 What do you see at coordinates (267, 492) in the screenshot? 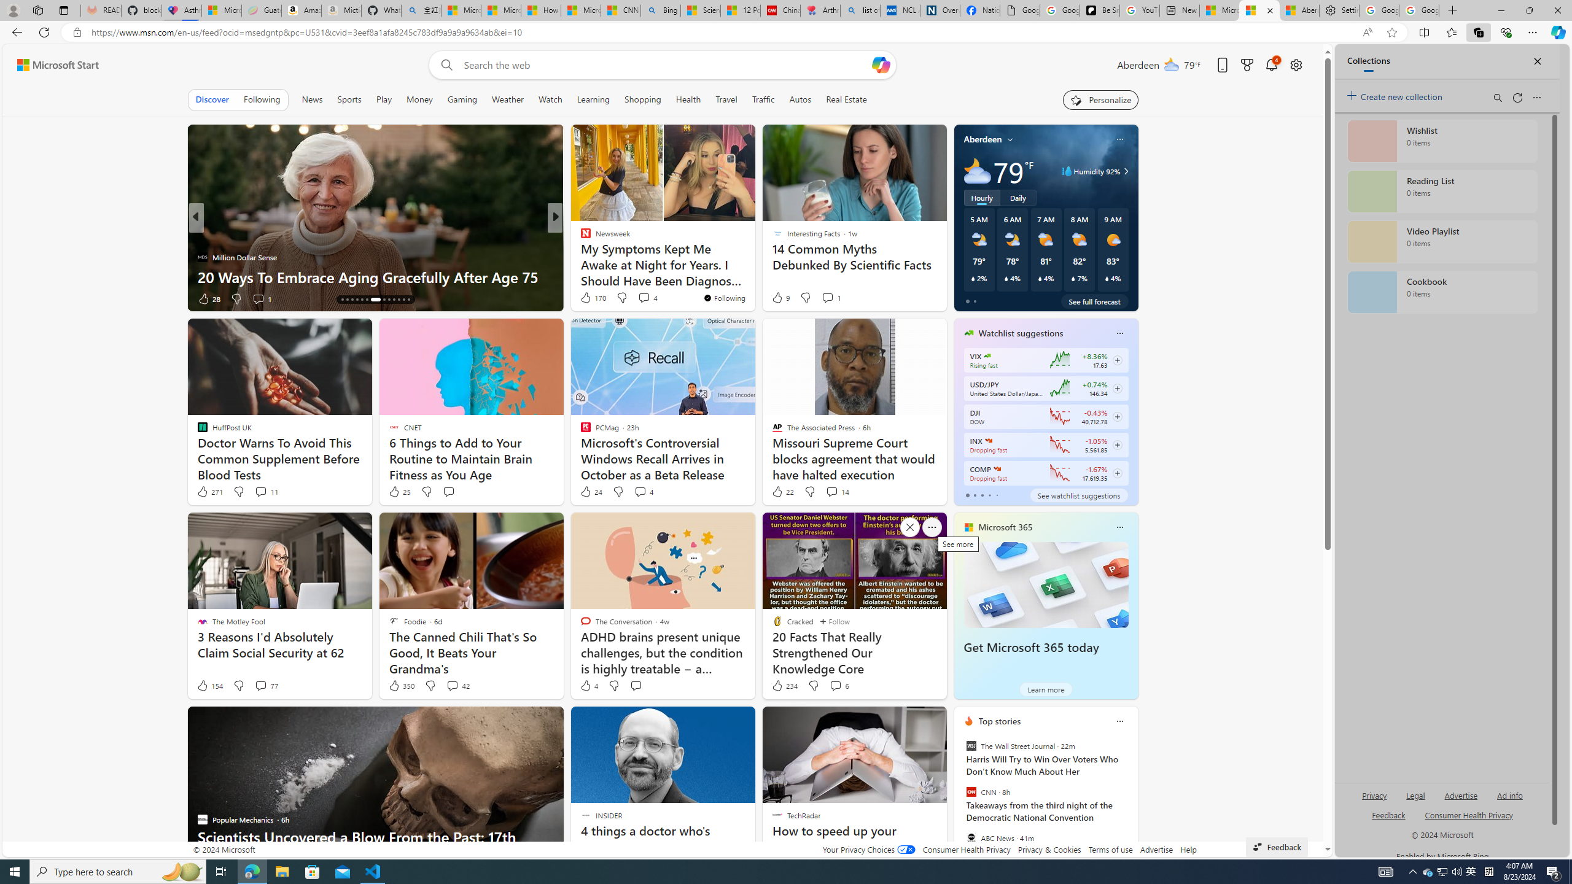
I see `View comments 11 Comment` at bounding box center [267, 492].